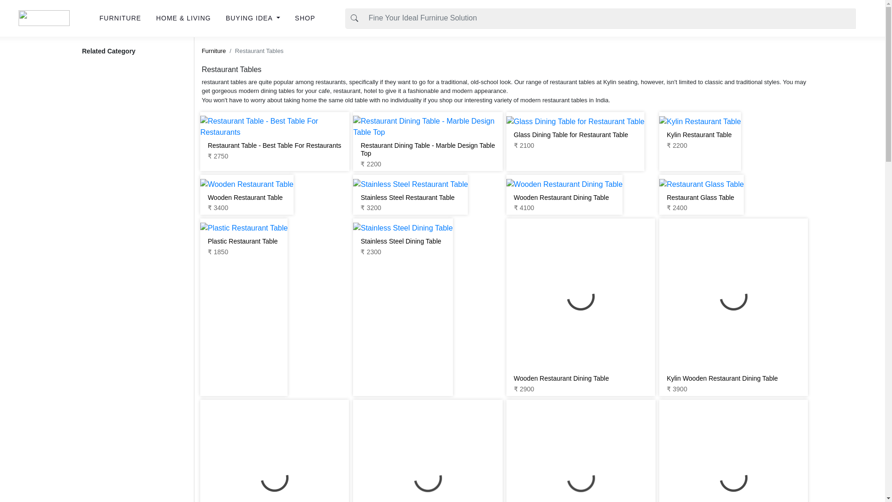  What do you see at coordinates (253, 18) in the screenshot?
I see `BUYING IDEA` at bounding box center [253, 18].